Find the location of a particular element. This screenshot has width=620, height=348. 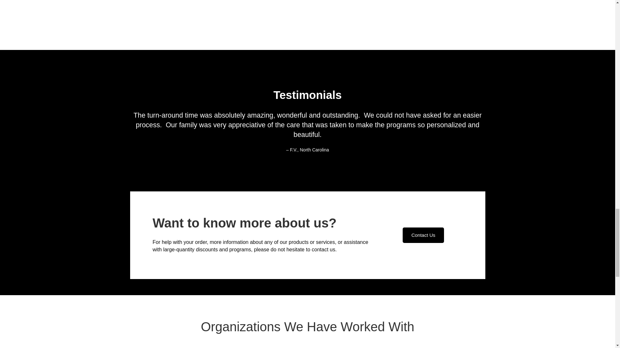

arrow2 is located at coordinates (371, 9).